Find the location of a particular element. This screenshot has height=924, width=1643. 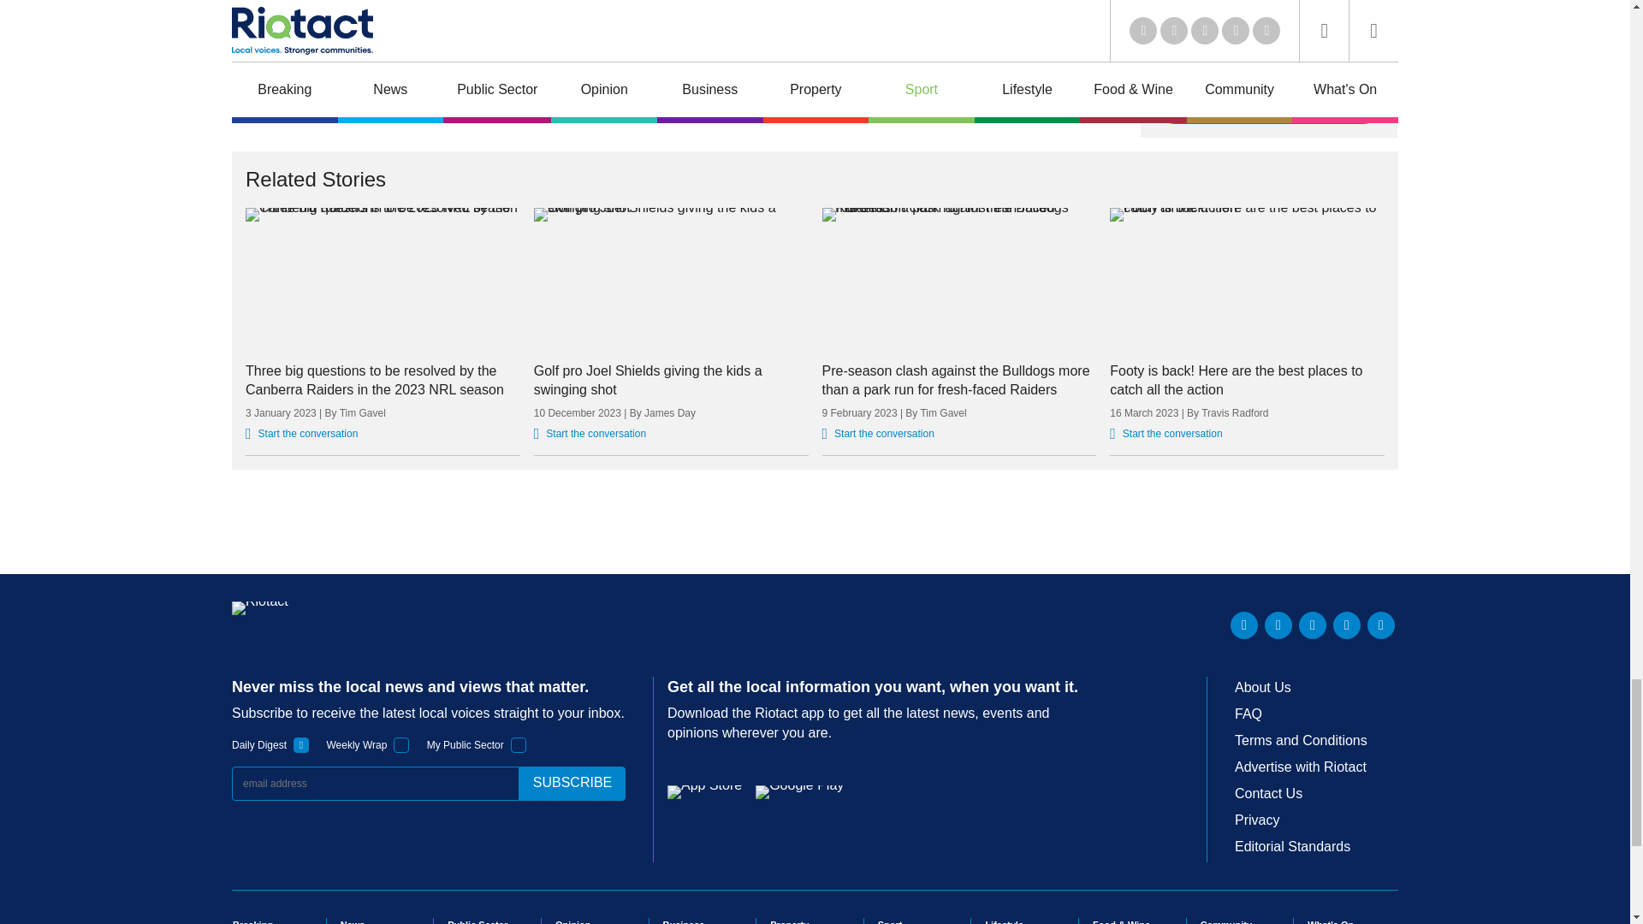

LinkedIn is located at coordinates (1244, 625).